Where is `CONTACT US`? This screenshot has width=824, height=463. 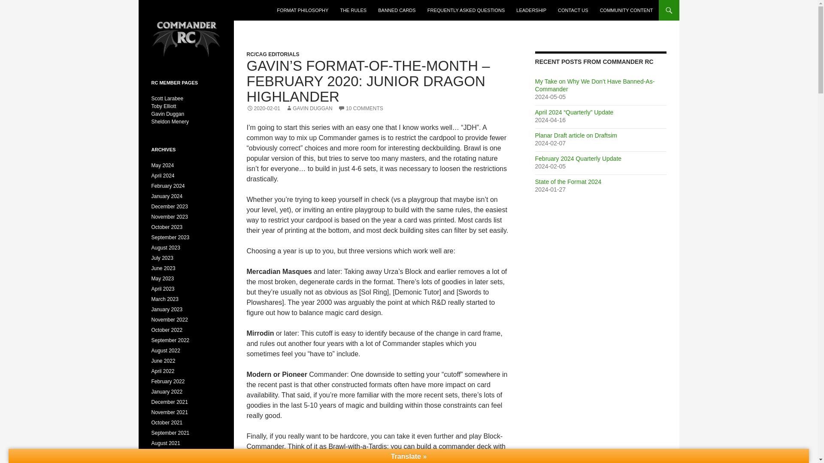
CONTACT US is located at coordinates (573, 10).